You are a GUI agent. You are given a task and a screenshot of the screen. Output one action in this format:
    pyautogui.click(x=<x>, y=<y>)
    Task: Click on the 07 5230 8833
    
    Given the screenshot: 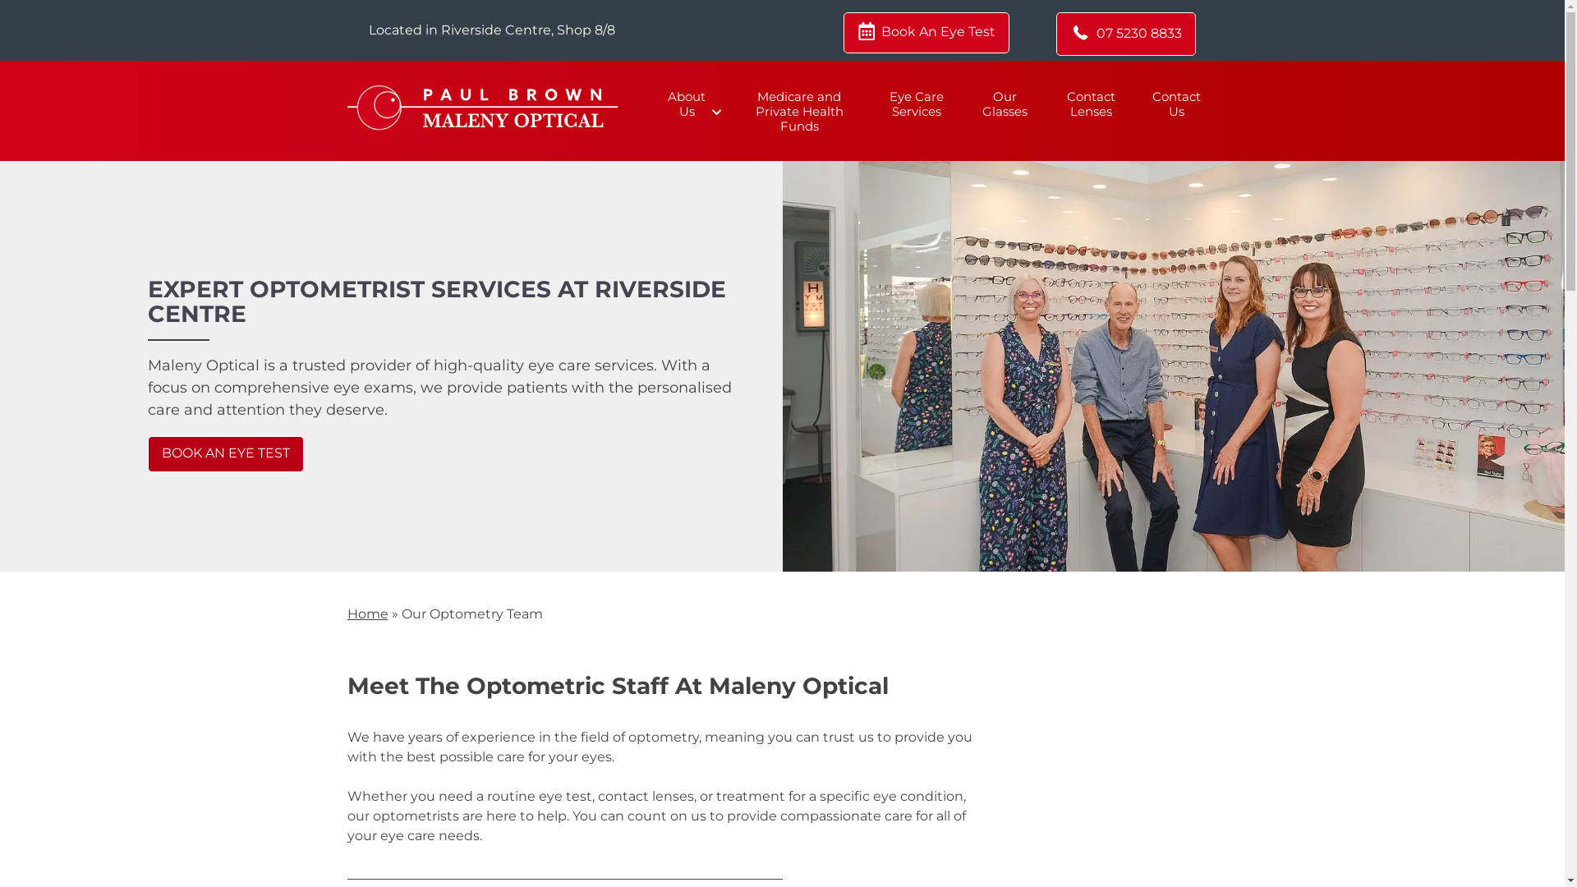 What is the action you would take?
    pyautogui.click(x=1126, y=34)
    